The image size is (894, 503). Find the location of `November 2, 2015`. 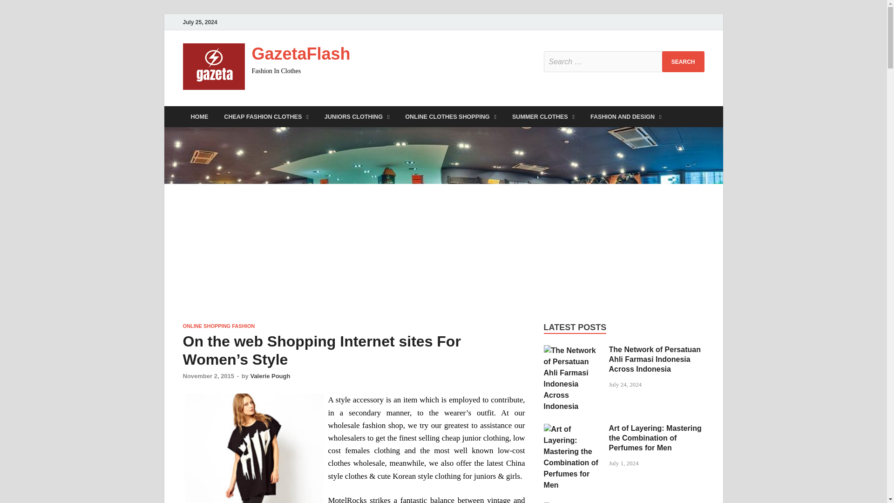

November 2, 2015 is located at coordinates (208, 376).